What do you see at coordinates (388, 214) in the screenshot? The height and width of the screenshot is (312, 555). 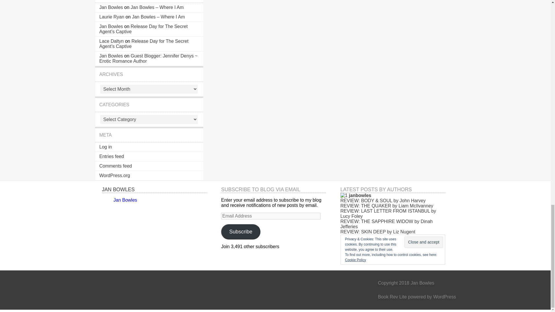 I see `REVIEW: LAST LETTER FROM ISTANBUL by Lucy Foley` at bounding box center [388, 214].